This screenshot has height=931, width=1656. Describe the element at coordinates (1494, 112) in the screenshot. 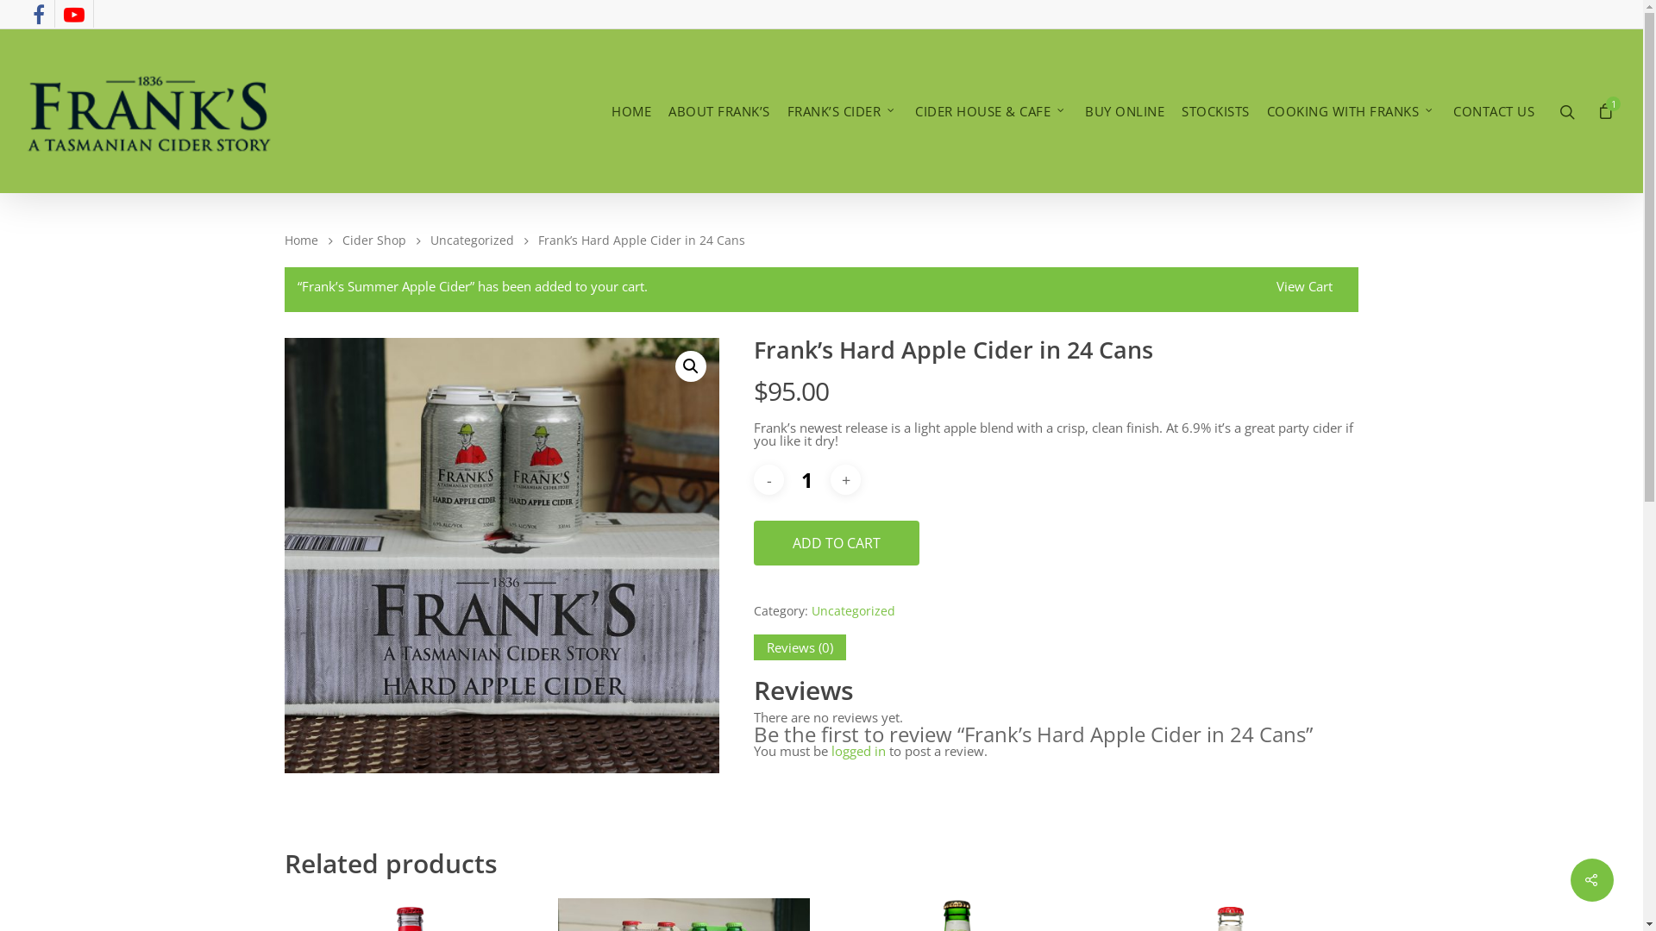

I see `CONTACT US` at that location.